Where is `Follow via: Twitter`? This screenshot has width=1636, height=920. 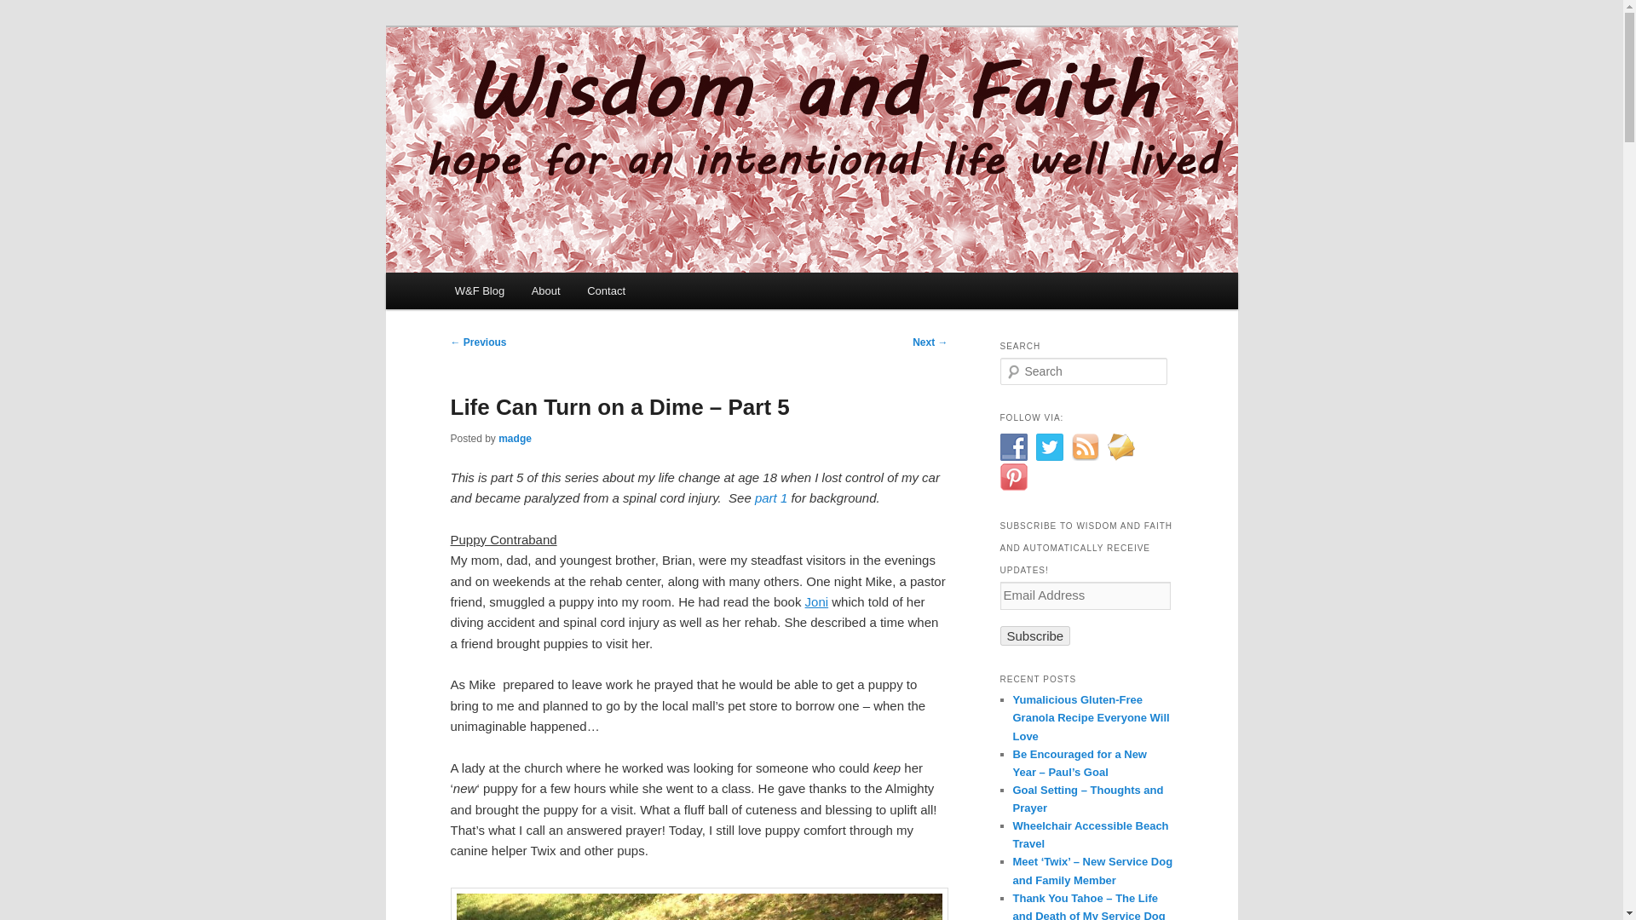 Follow via: Twitter is located at coordinates (1050, 446).